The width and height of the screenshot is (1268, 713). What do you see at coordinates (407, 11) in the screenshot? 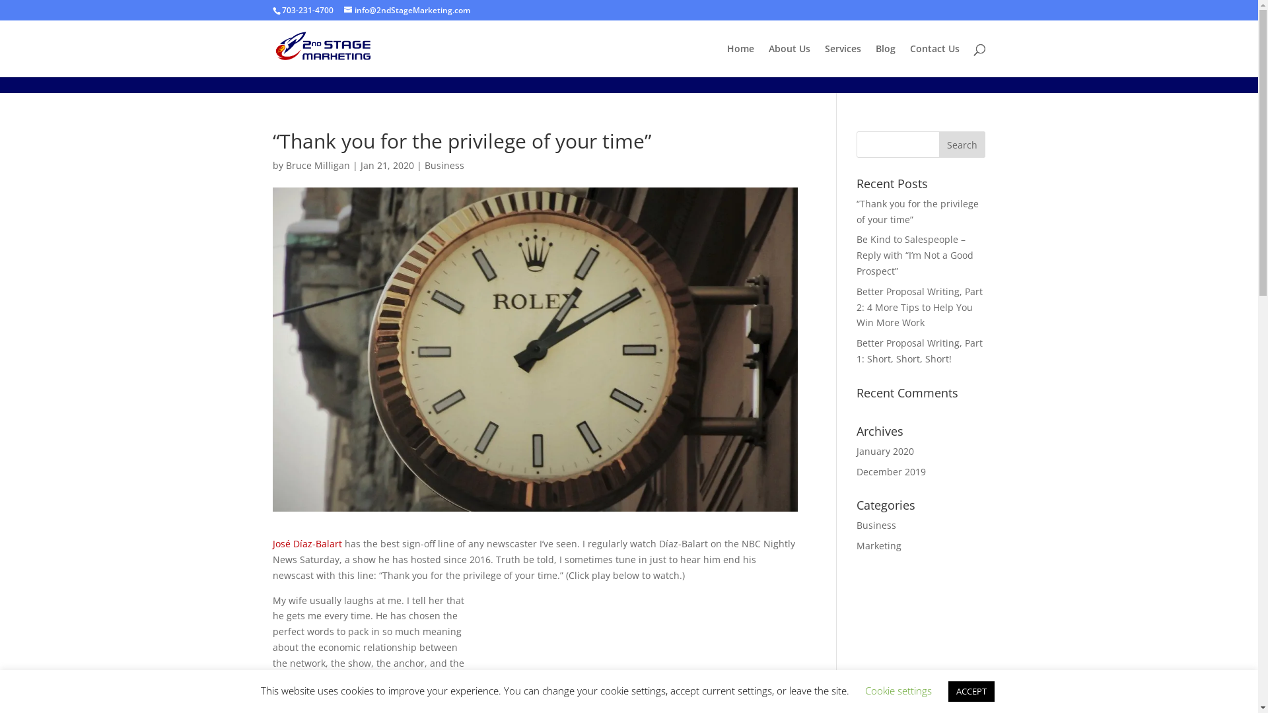
I see `info@2ndStageMarketing.com` at bounding box center [407, 11].